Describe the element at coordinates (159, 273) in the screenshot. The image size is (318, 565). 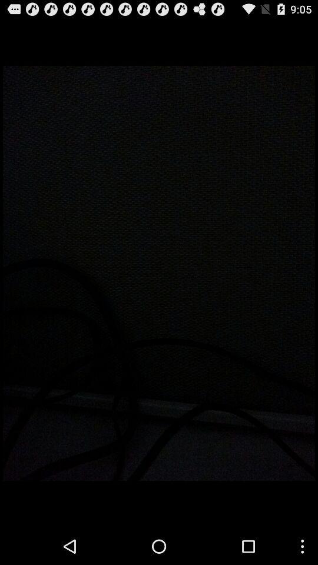
I see `press item at the center` at that location.